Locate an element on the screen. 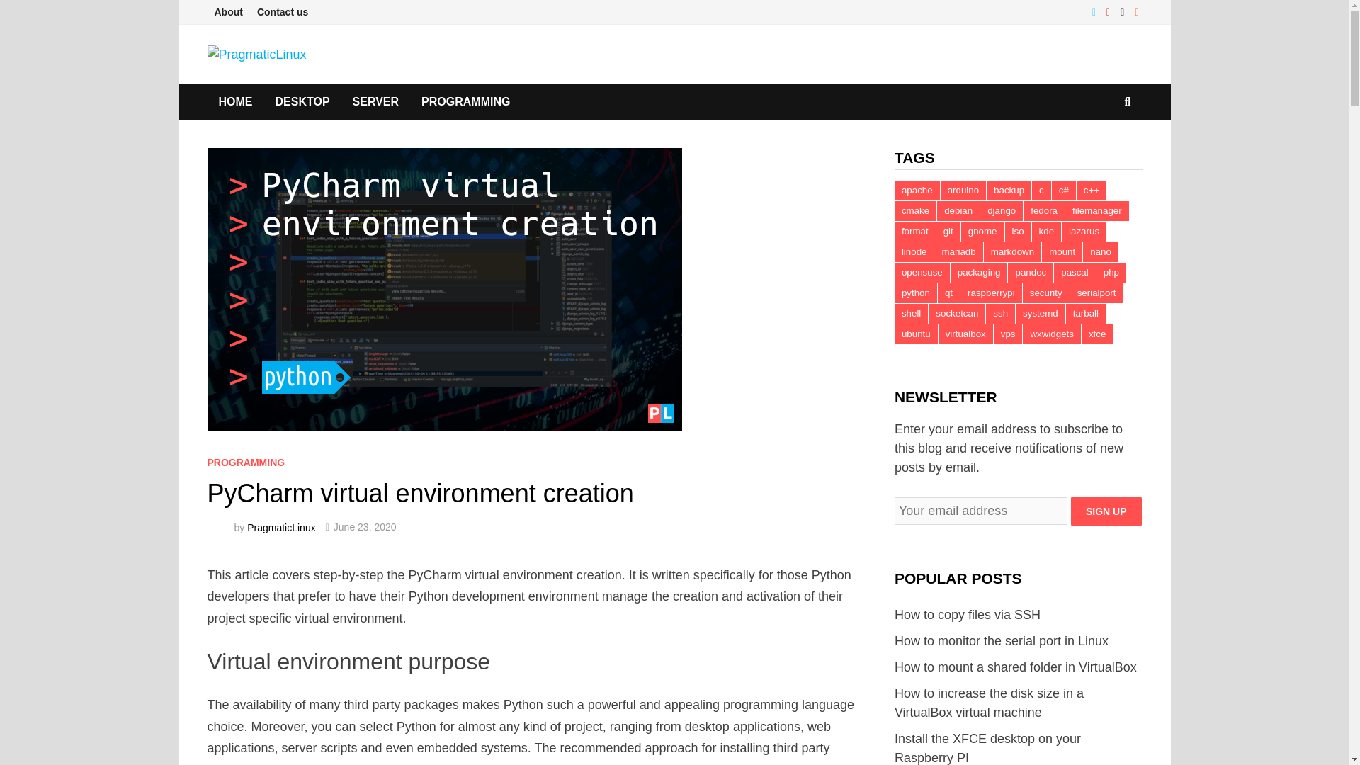 Image resolution: width=1360 pixels, height=765 pixels. PROGRAMMING is located at coordinates (245, 462).